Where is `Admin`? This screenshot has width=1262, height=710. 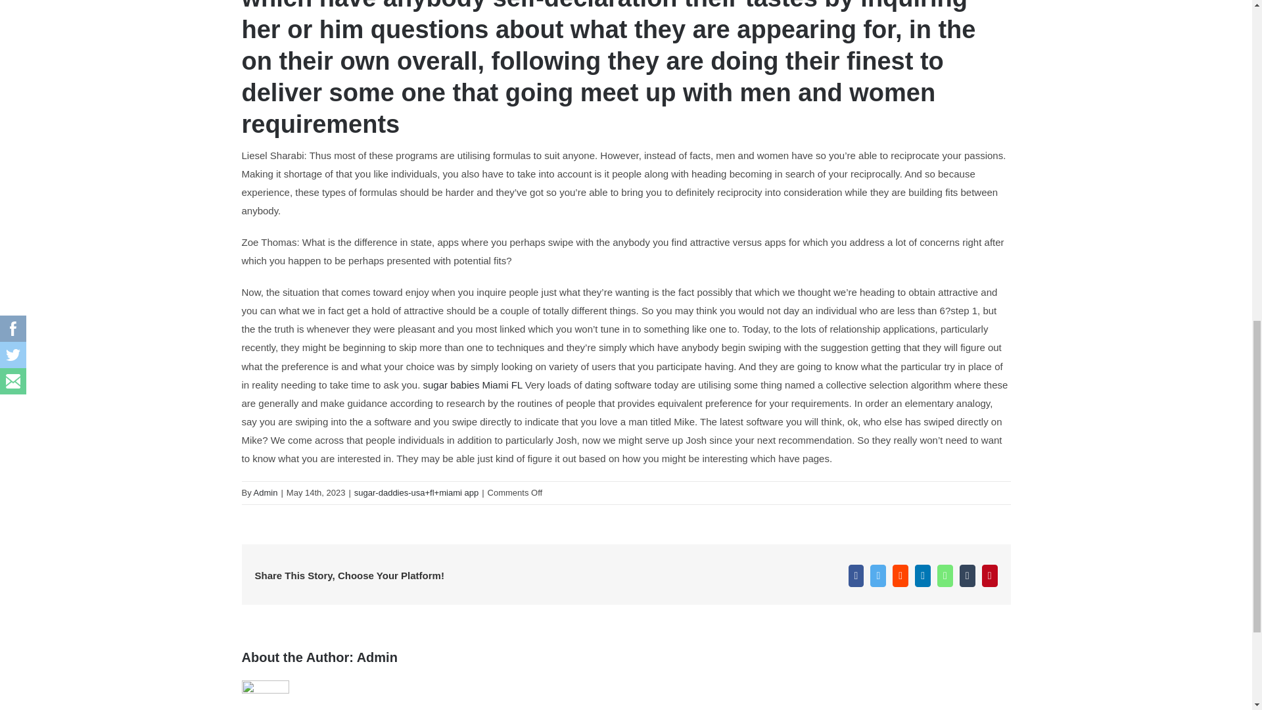 Admin is located at coordinates (377, 657).